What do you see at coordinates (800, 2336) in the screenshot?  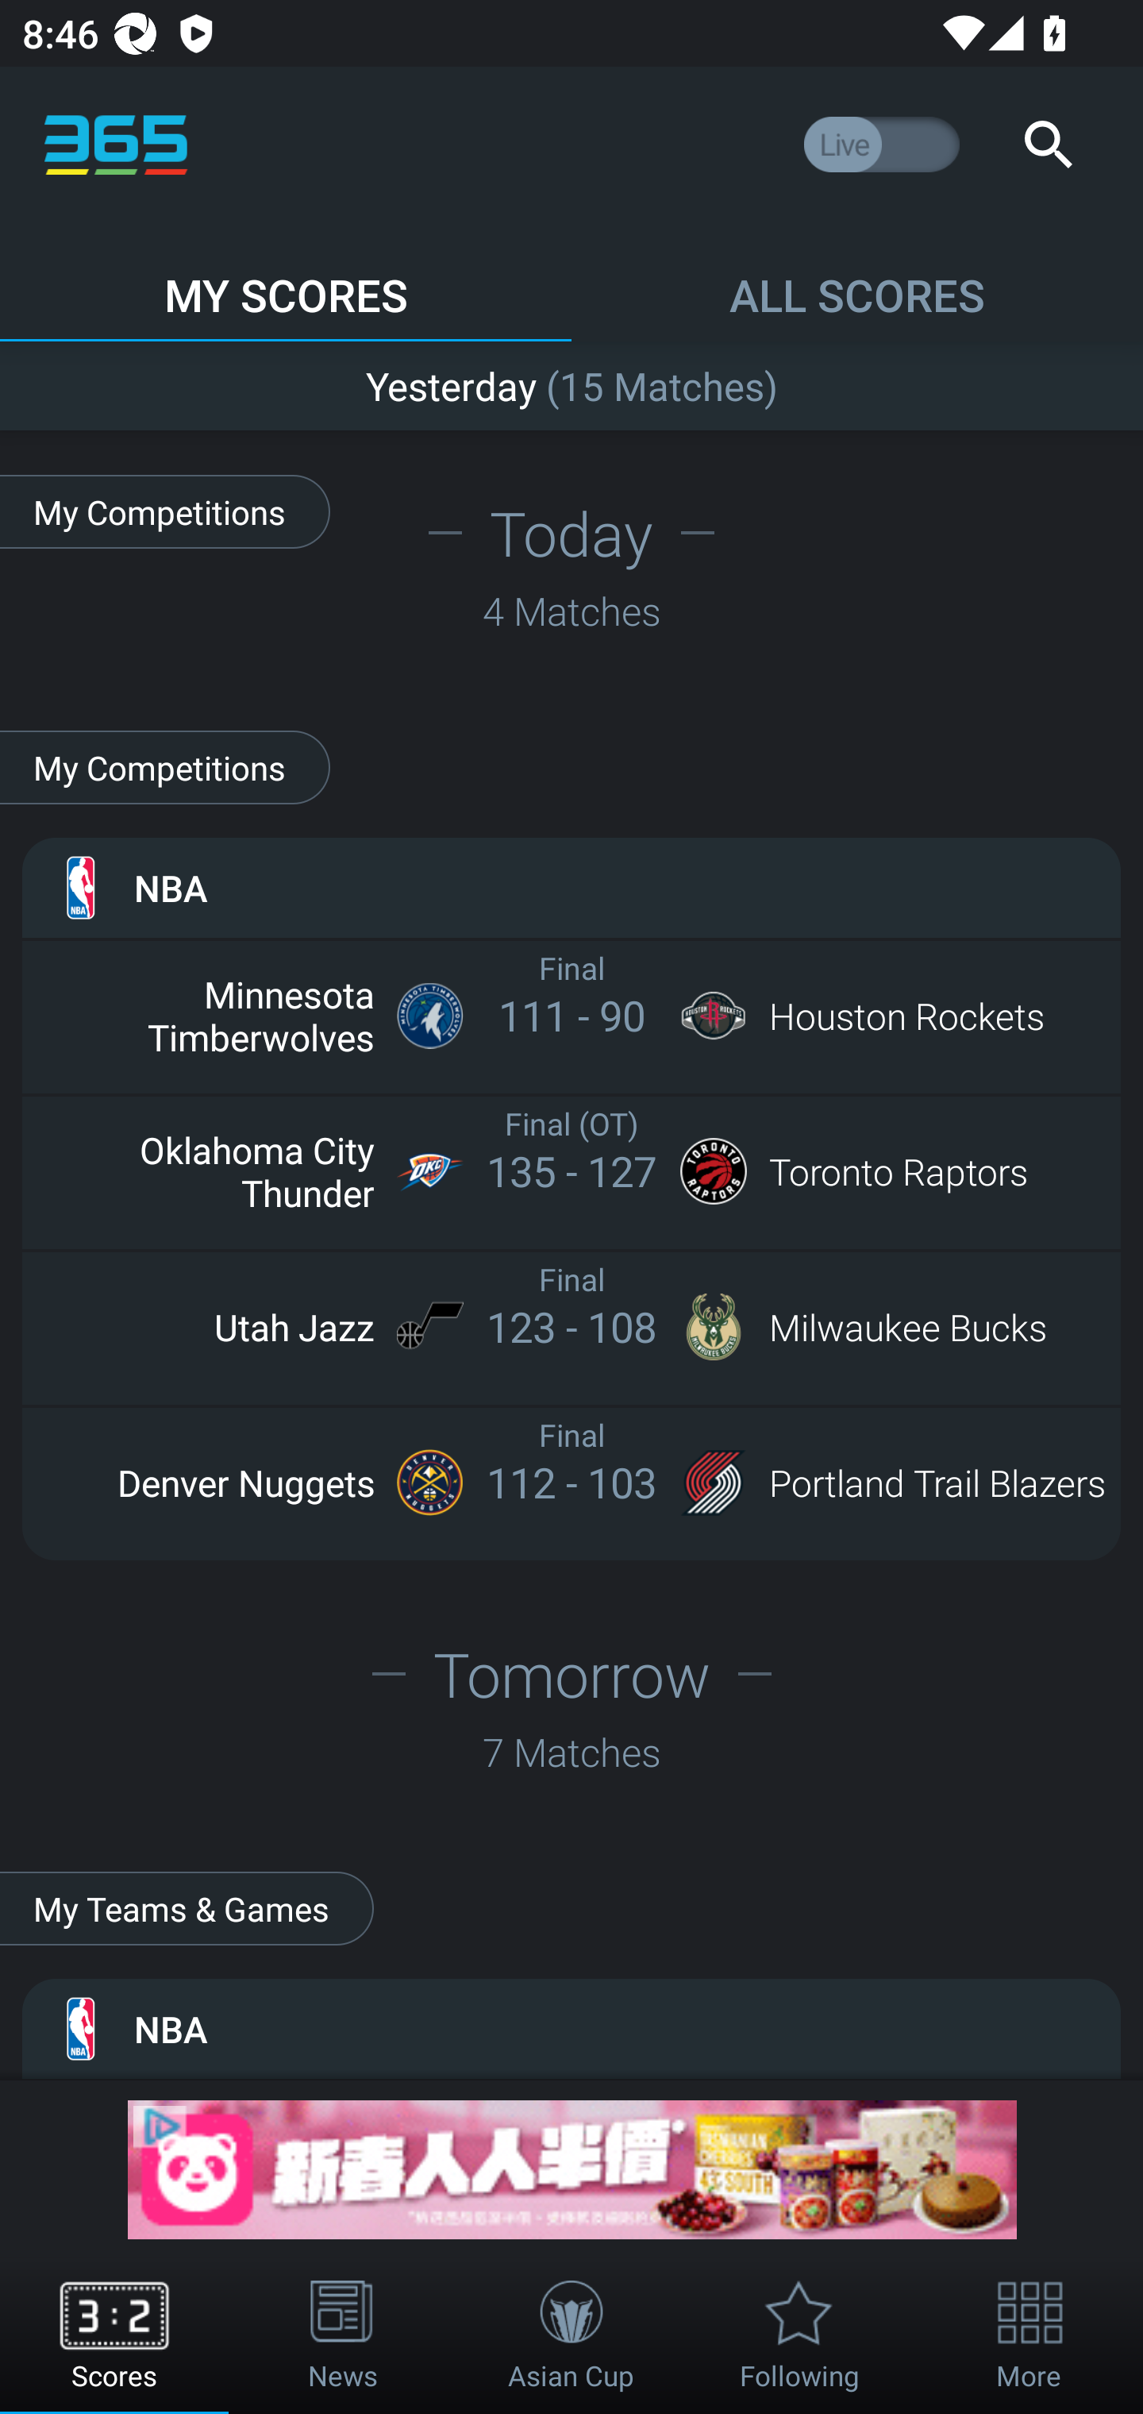 I see `Following` at bounding box center [800, 2336].